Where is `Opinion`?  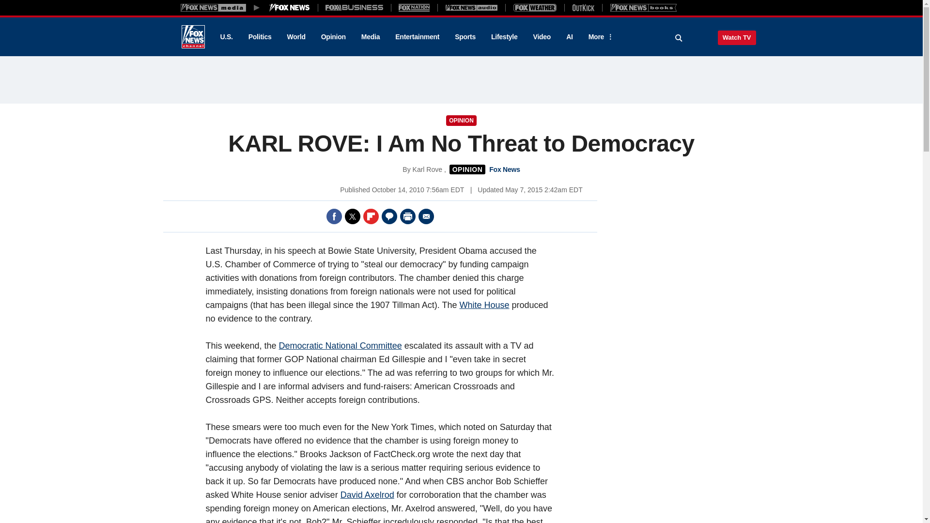
Opinion is located at coordinates (333, 37).